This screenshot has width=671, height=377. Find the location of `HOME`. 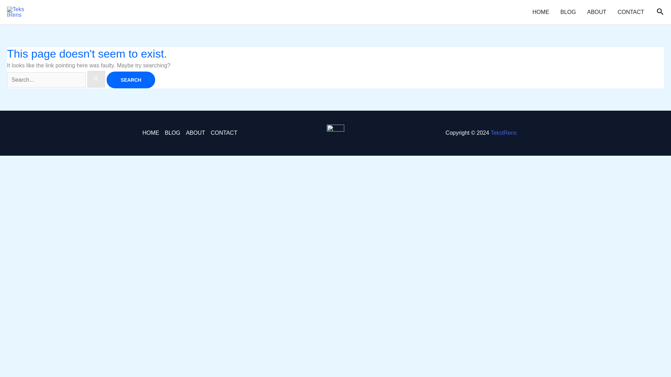

HOME is located at coordinates (541, 12).